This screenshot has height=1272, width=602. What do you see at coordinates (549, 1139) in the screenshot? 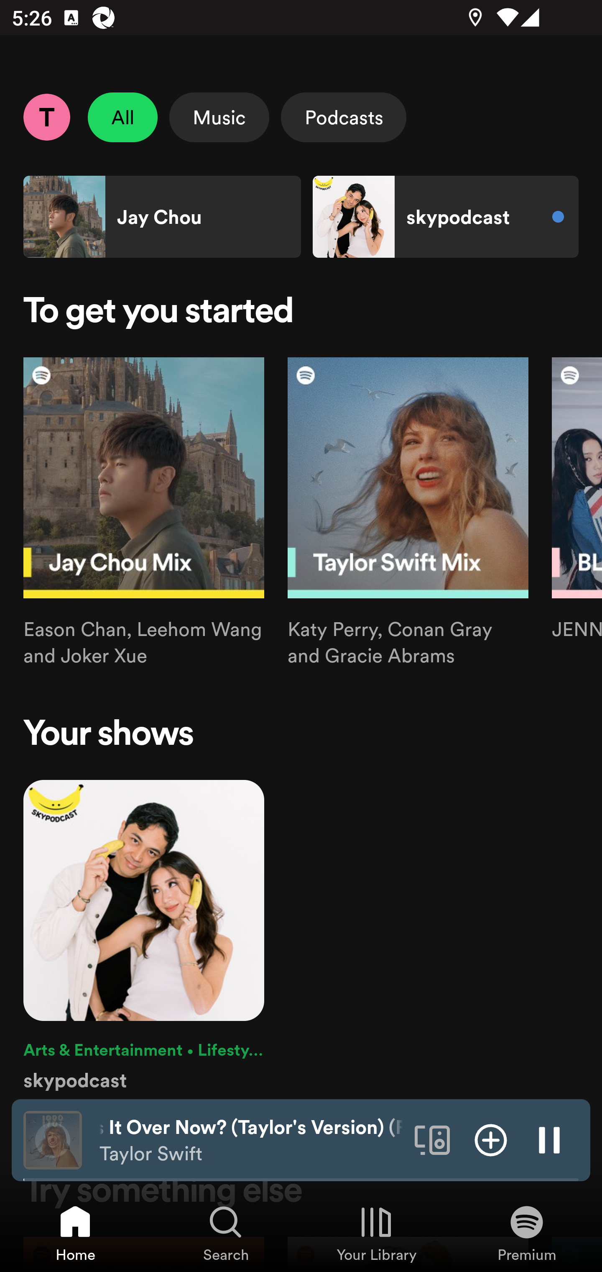
I see `Pause` at bounding box center [549, 1139].